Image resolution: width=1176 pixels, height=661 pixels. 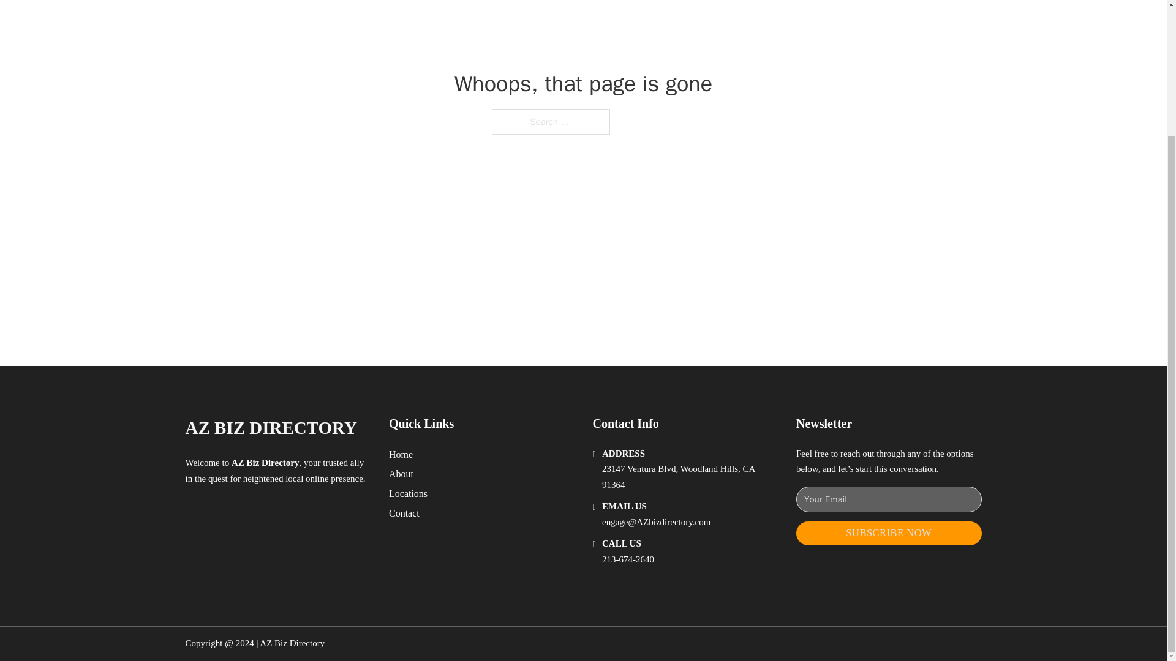 What do you see at coordinates (404, 513) in the screenshot?
I see `Contact` at bounding box center [404, 513].